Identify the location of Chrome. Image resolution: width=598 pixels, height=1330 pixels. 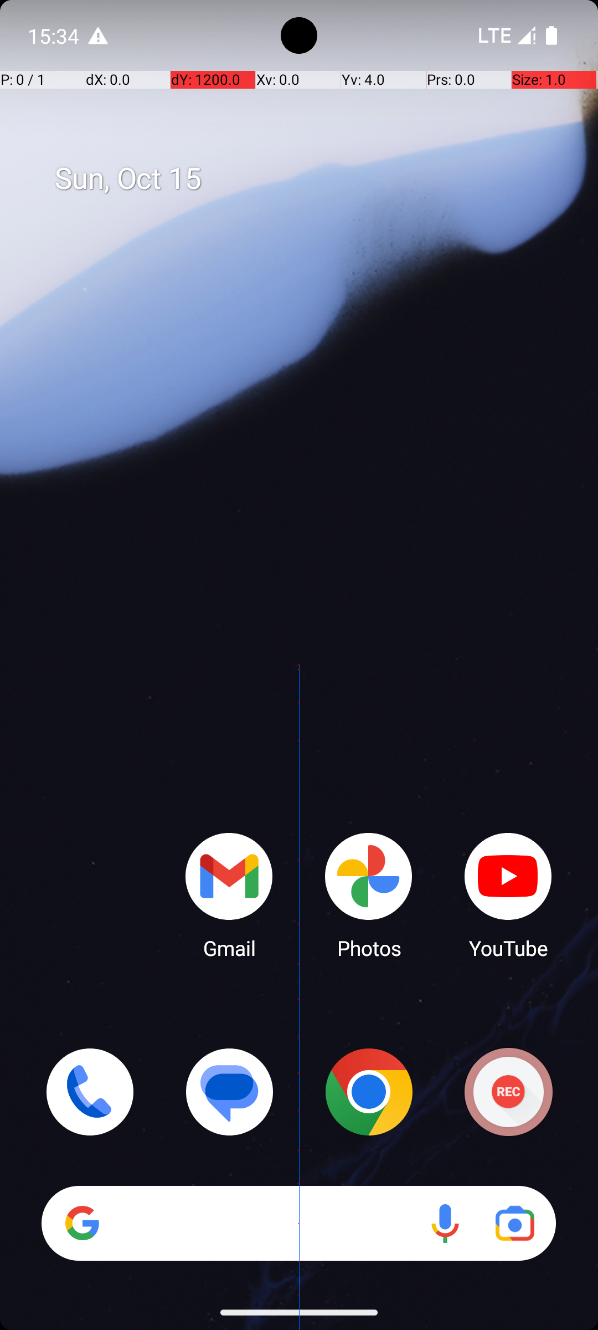
(369, 1092).